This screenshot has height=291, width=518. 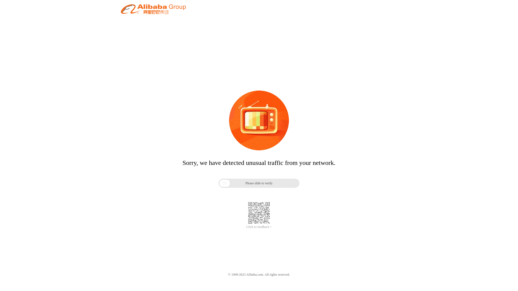 What do you see at coordinates (259, 227) in the screenshot?
I see `Click to feedback >` at bounding box center [259, 227].